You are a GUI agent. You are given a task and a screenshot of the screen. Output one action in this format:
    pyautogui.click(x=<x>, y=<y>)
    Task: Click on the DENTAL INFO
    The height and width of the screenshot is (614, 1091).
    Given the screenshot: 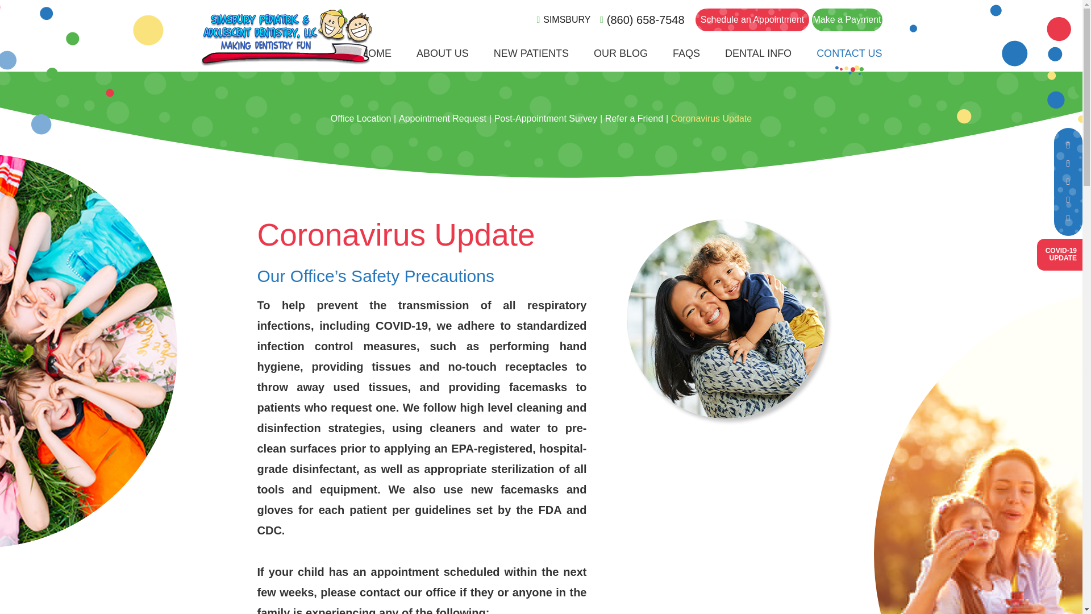 What is the action you would take?
    pyautogui.click(x=443, y=118)
    